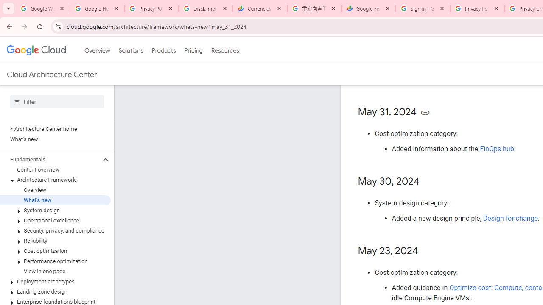 The height and width of the screenshot is (305, 543). Describe the element at coordinates (497, 149) in the screenshot. I see `FinOps hub` at that location.